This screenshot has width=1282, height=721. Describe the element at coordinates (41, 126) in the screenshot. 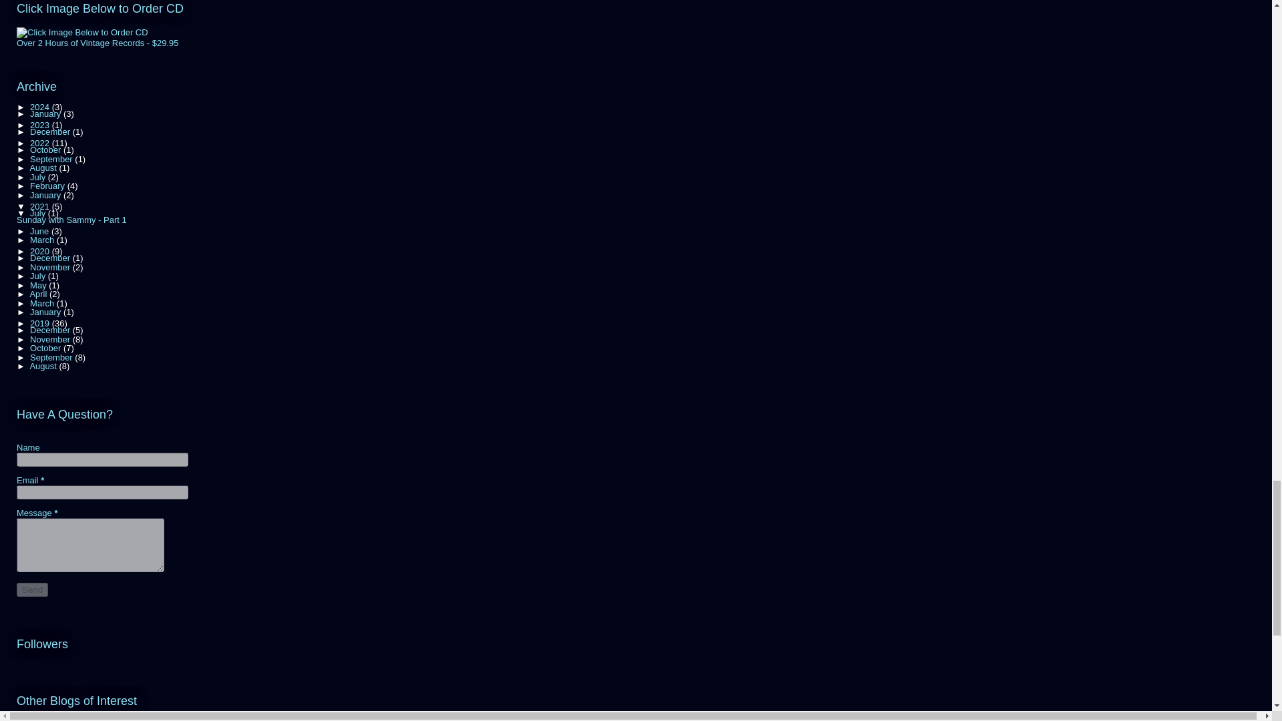

I see `2023` at that location.